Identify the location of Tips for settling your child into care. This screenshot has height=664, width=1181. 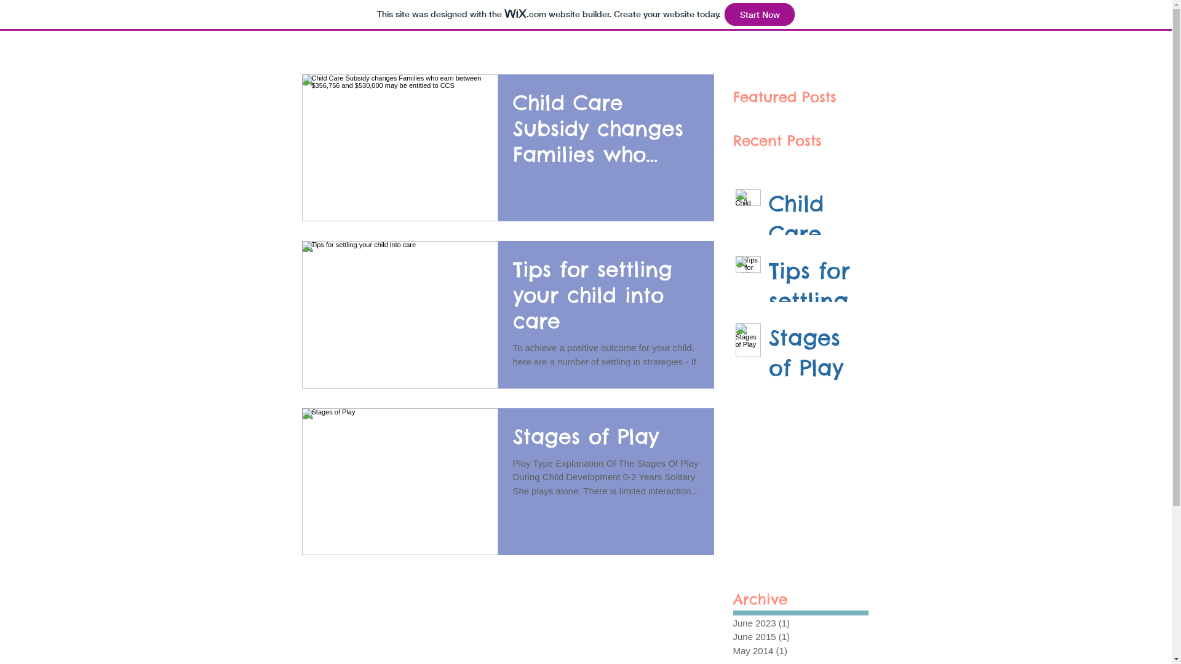
(606, 299).